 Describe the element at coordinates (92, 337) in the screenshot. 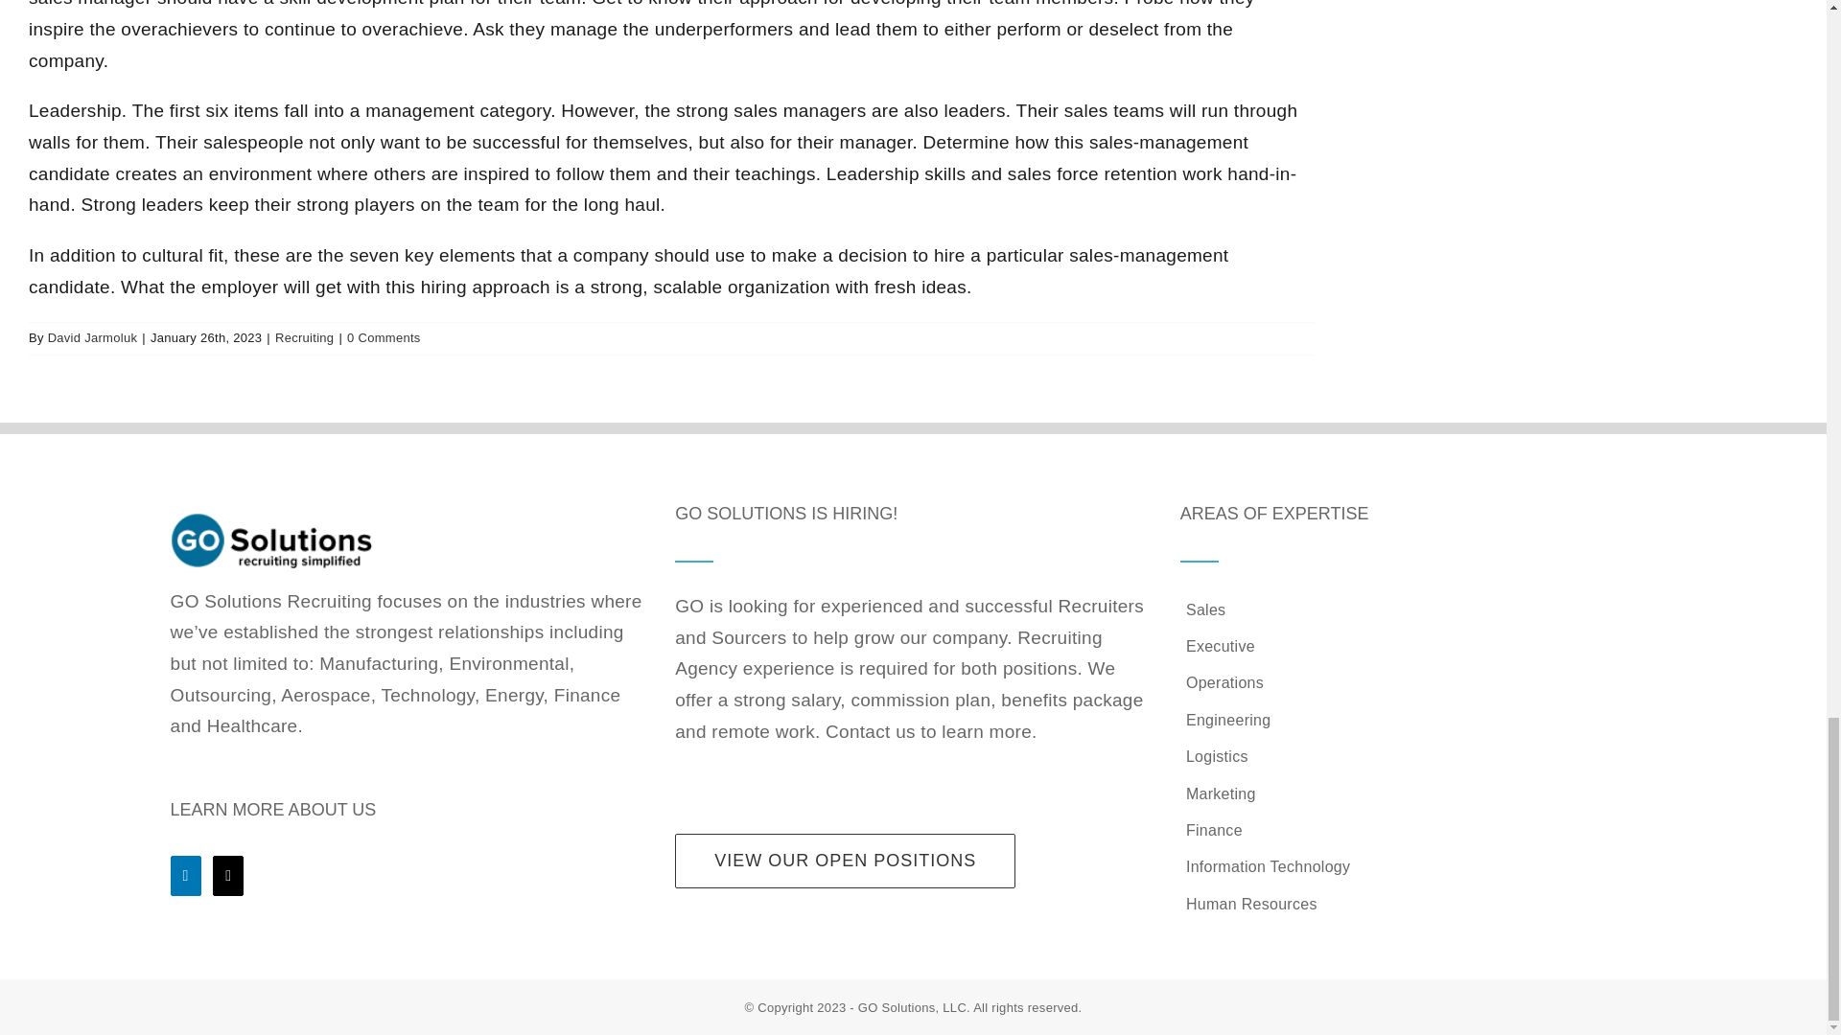

I see `David Jarmoluk` at that location.